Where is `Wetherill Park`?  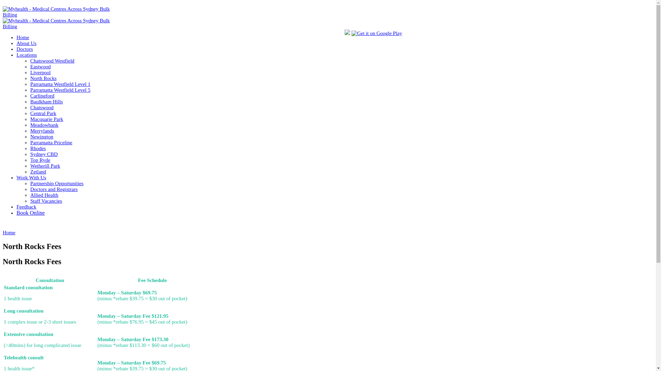 Wetherill Park is located at coordinates (45, 166).